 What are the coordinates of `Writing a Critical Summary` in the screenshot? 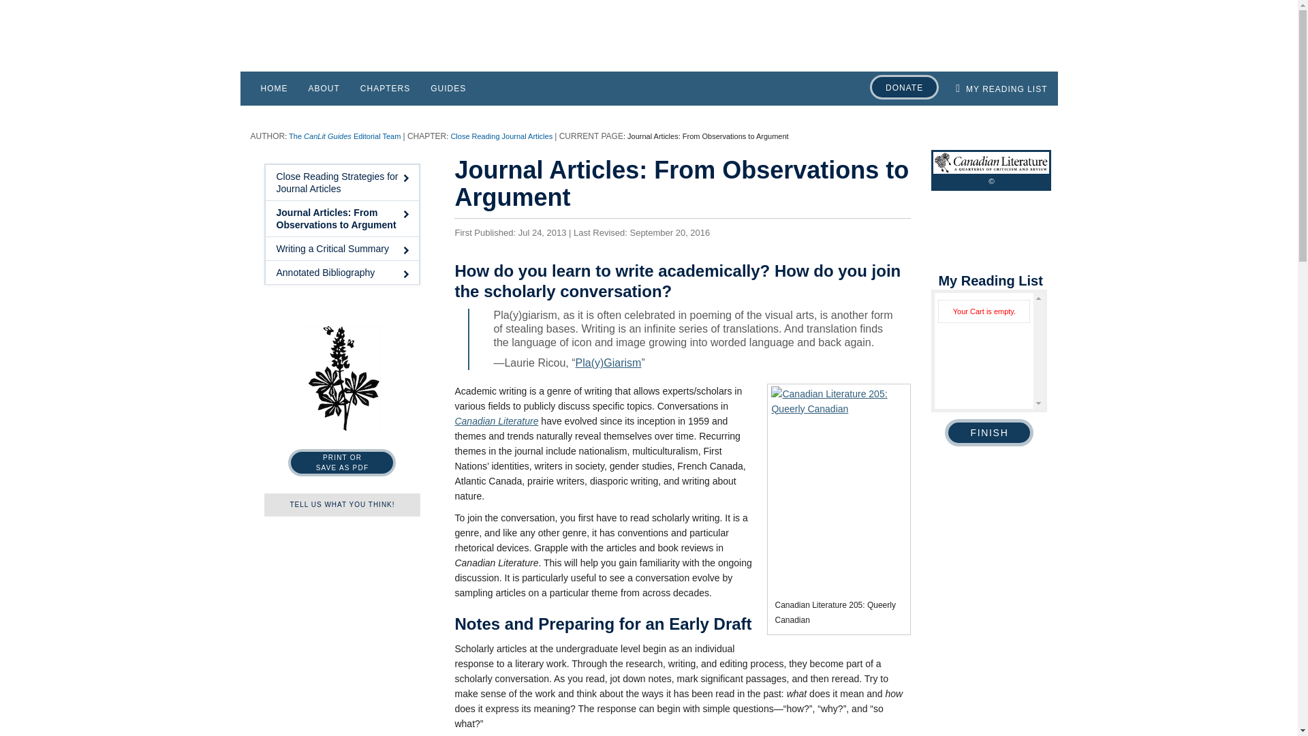 It's located at (904, 87).